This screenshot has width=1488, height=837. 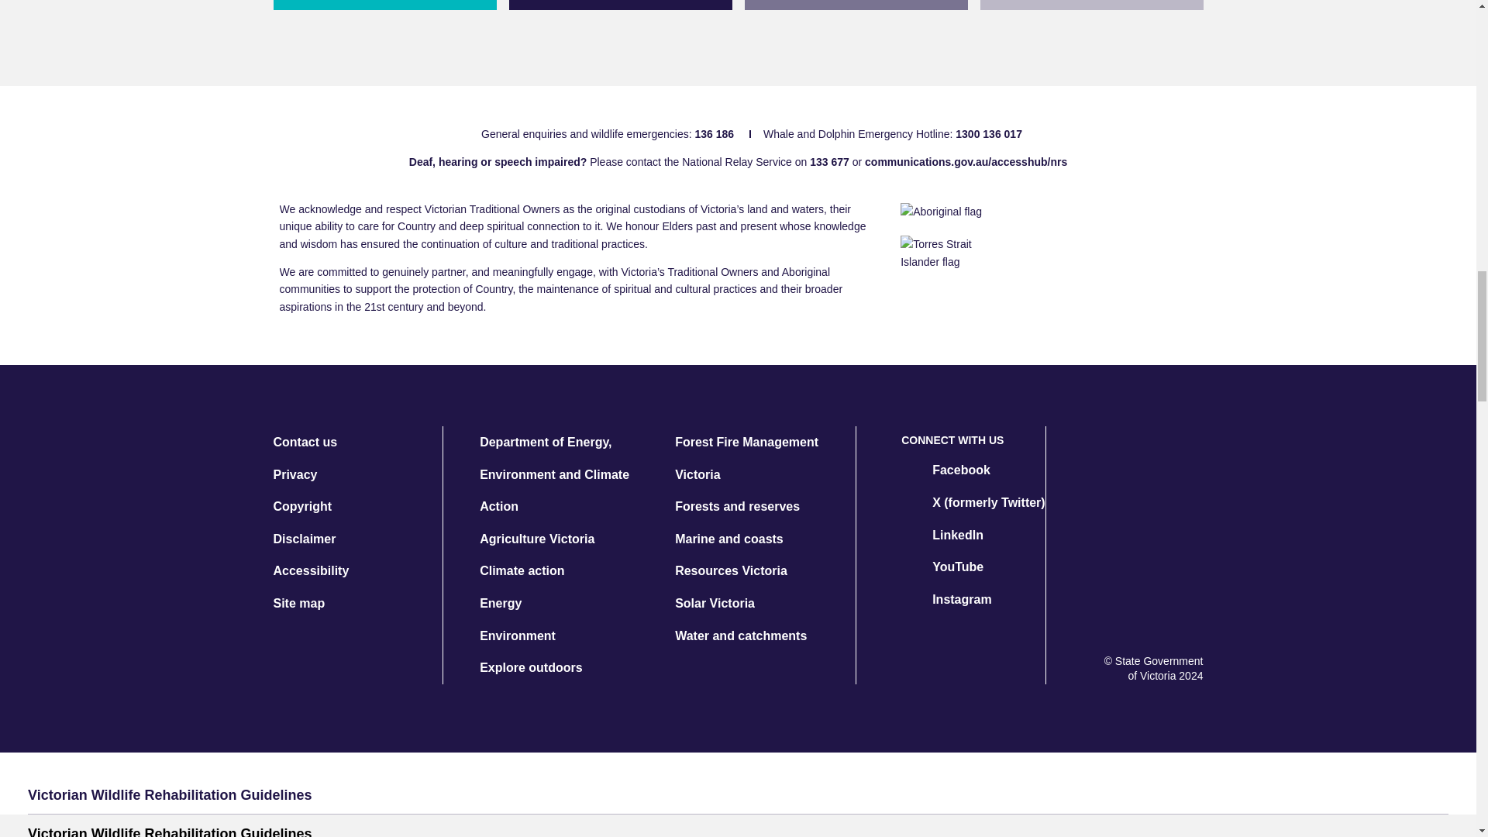 What do you see at coordinates (1090, 5) in the screenshot?
I see `Victoria Nature Festival 2022` at bounding box center [1090, 5].